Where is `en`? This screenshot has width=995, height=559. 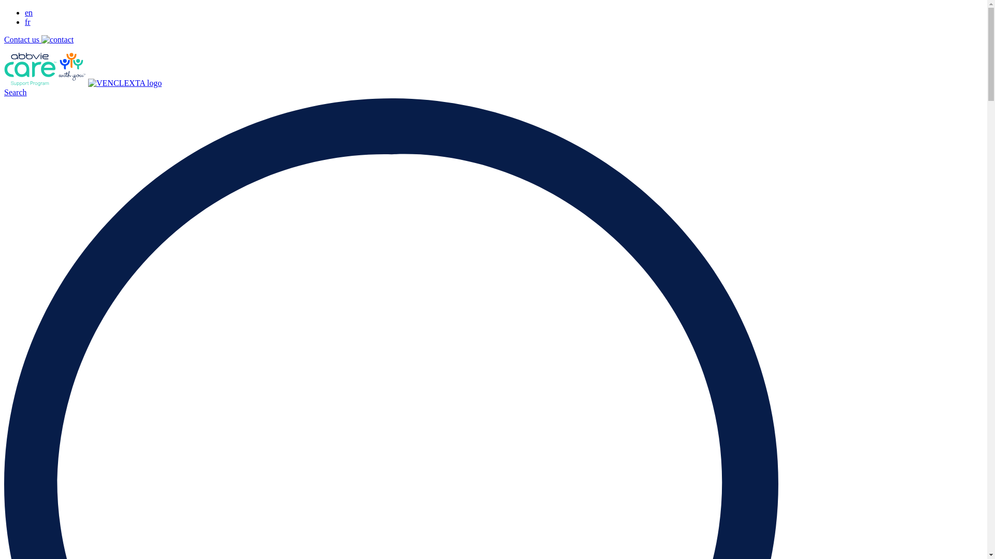 en is located at coordinates (29, 12).